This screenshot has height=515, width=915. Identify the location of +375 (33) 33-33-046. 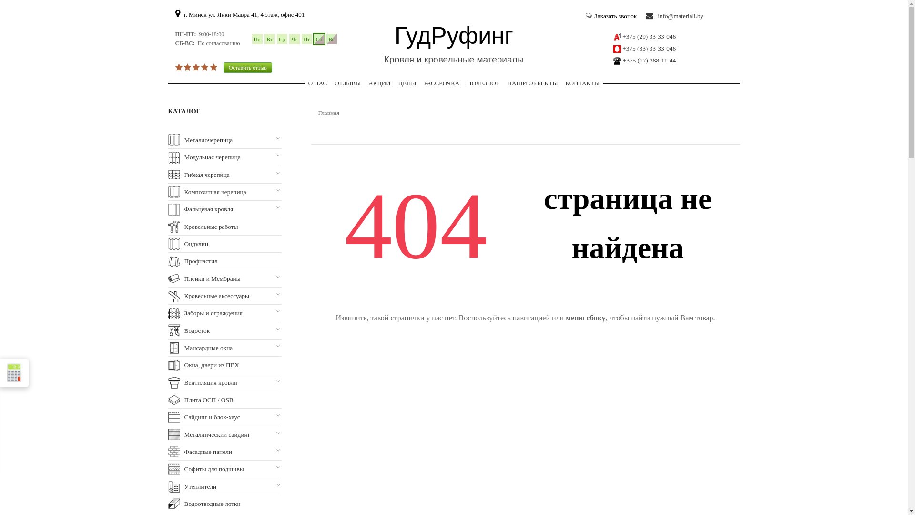
(649, 49).